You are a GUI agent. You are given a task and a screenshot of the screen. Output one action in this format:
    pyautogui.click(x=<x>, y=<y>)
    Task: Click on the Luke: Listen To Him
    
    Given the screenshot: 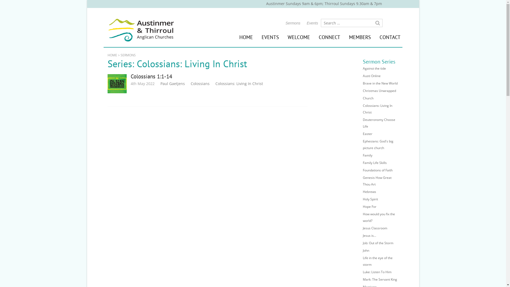 What is the action you would take?
    pyautogui.click(x=377, y=272)
    